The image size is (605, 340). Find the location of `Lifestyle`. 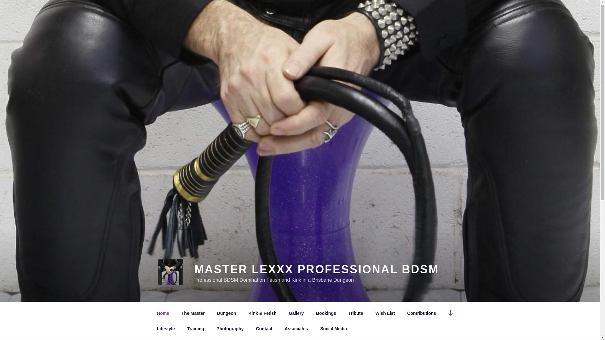

Lifestyle is located at coordinates (166, 329).